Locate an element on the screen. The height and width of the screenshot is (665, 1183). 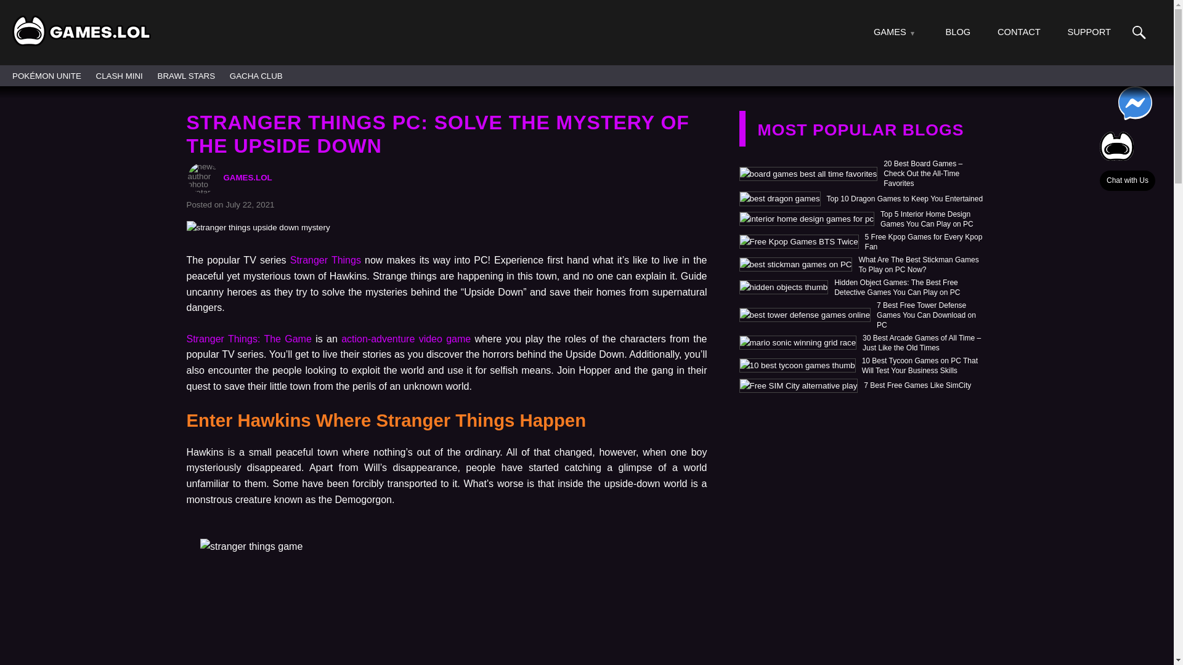
CLASH MINI is located at coordinates (120, 75).